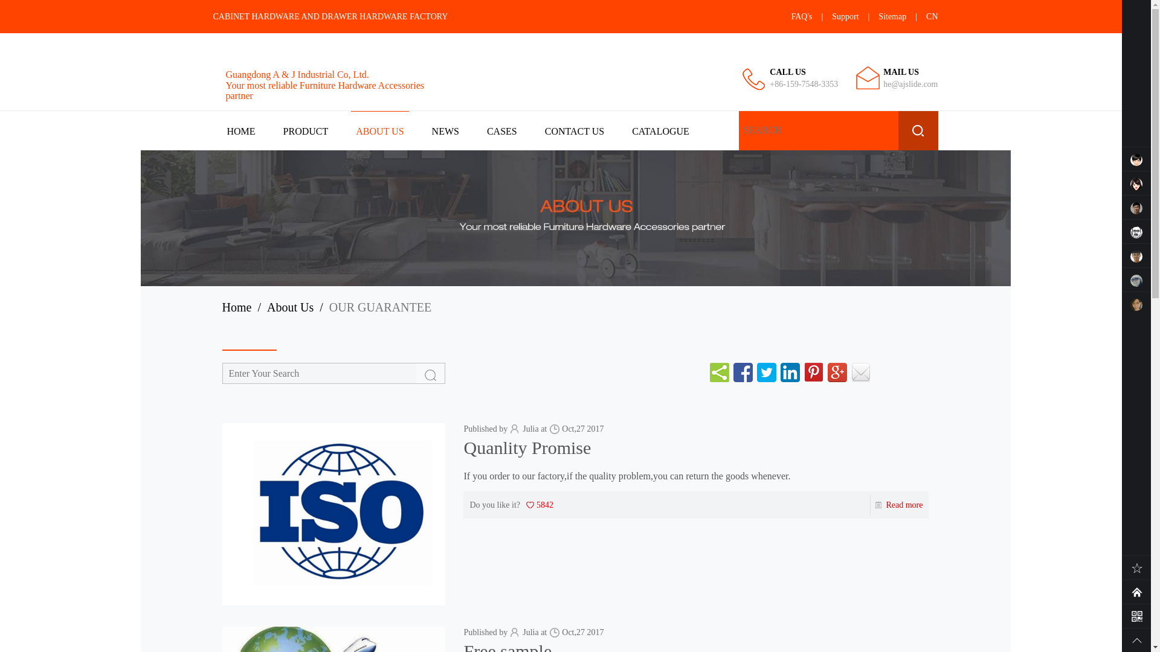 This screenshot has width=1160, height=652. Describe the element at coordinates (660, 130) in the screenshot. I see `CATALOGUE` at that location.